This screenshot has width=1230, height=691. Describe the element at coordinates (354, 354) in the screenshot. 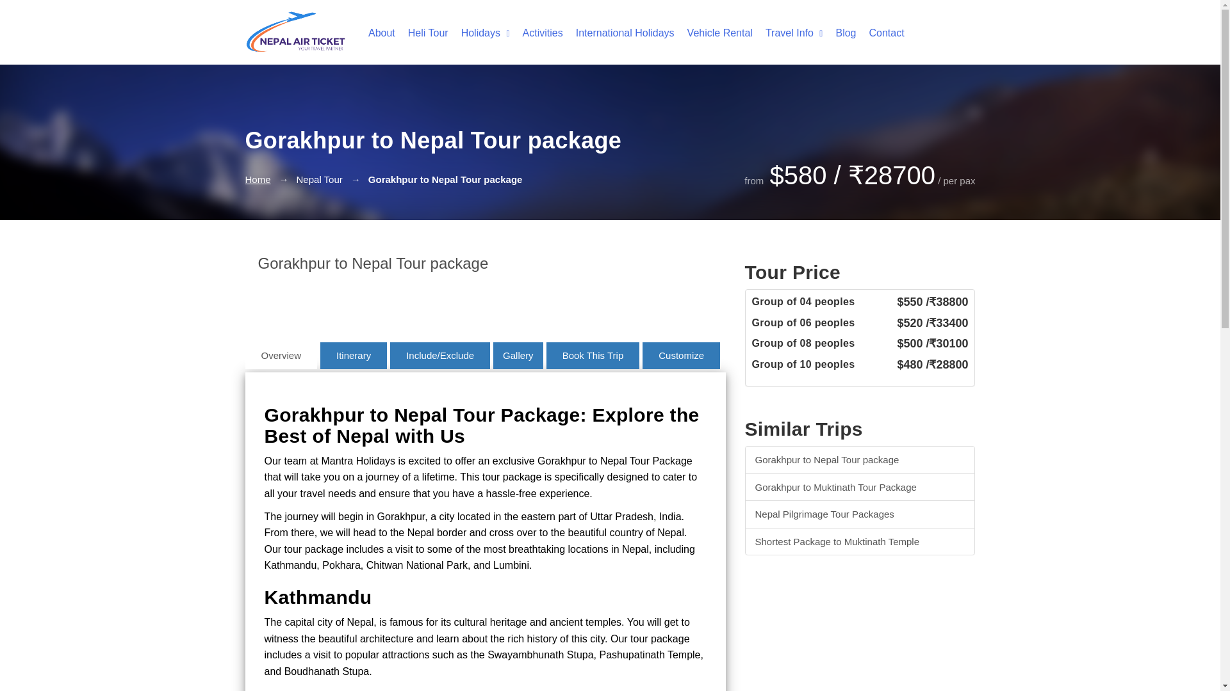

I see `Itinerary` at that location.